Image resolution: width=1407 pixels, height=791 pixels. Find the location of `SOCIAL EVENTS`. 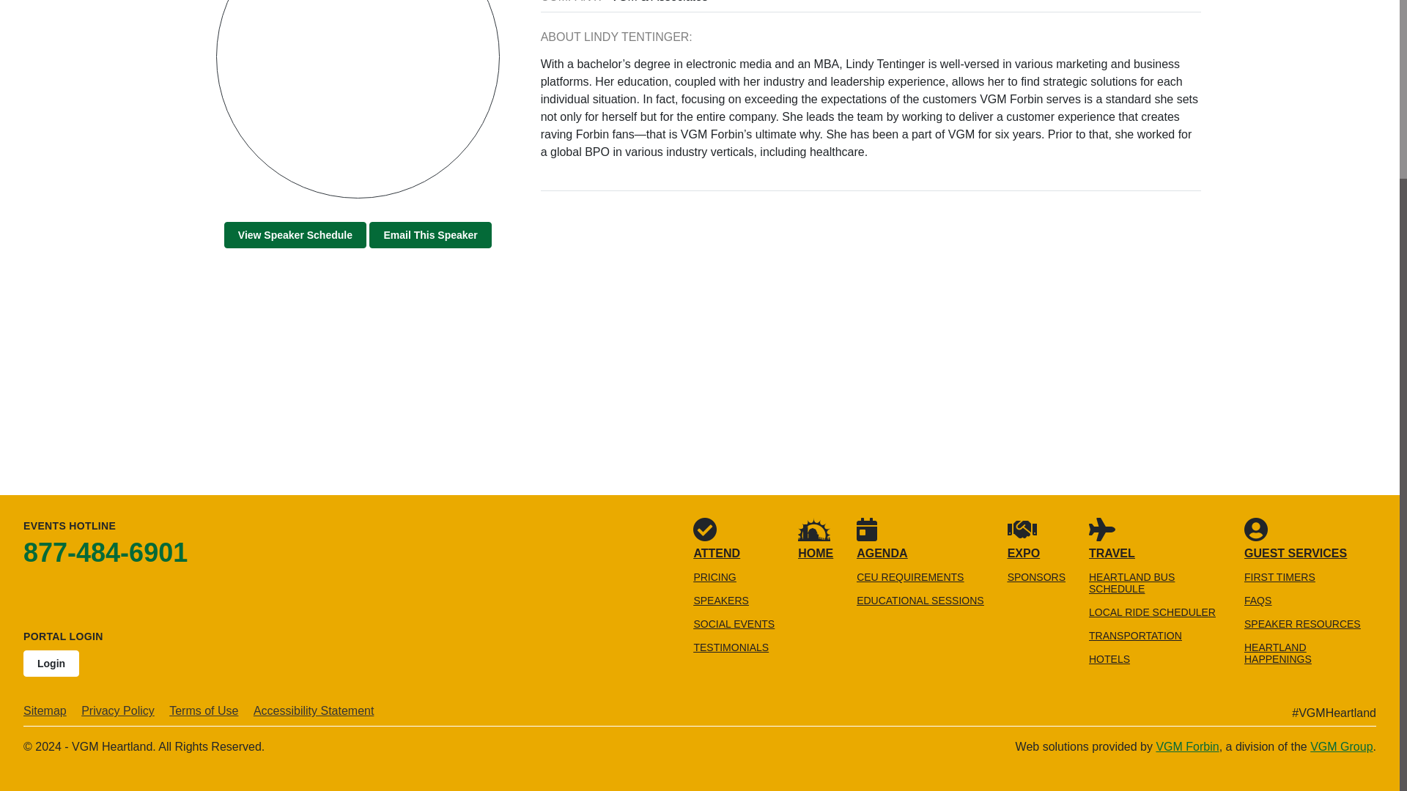

SOCIAL EVENTS is located at coordinates (734, 623).